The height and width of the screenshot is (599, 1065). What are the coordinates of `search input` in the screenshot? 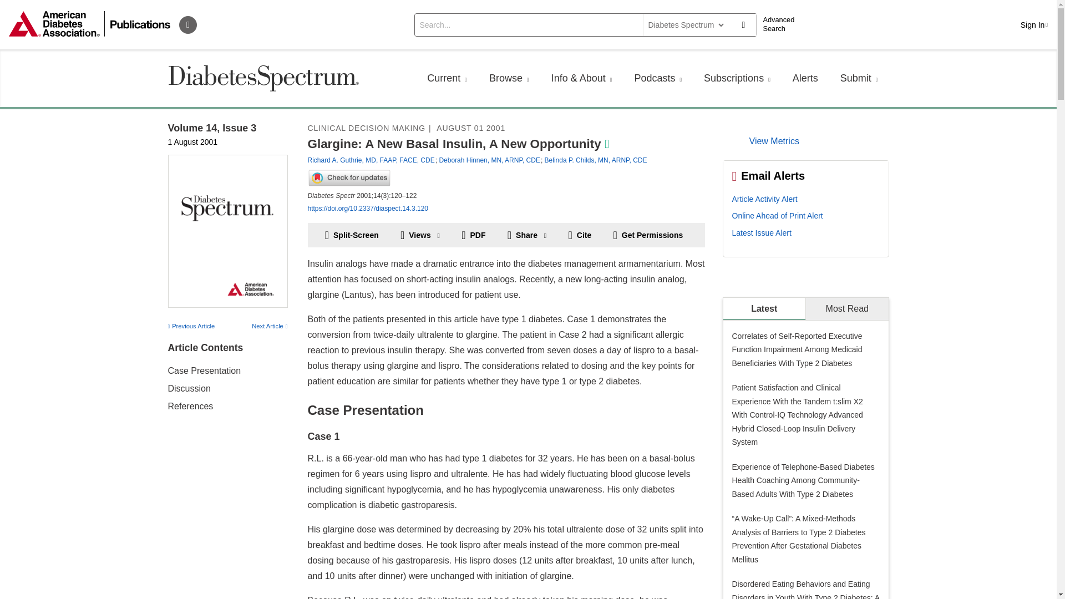 It's located at (528, 24).